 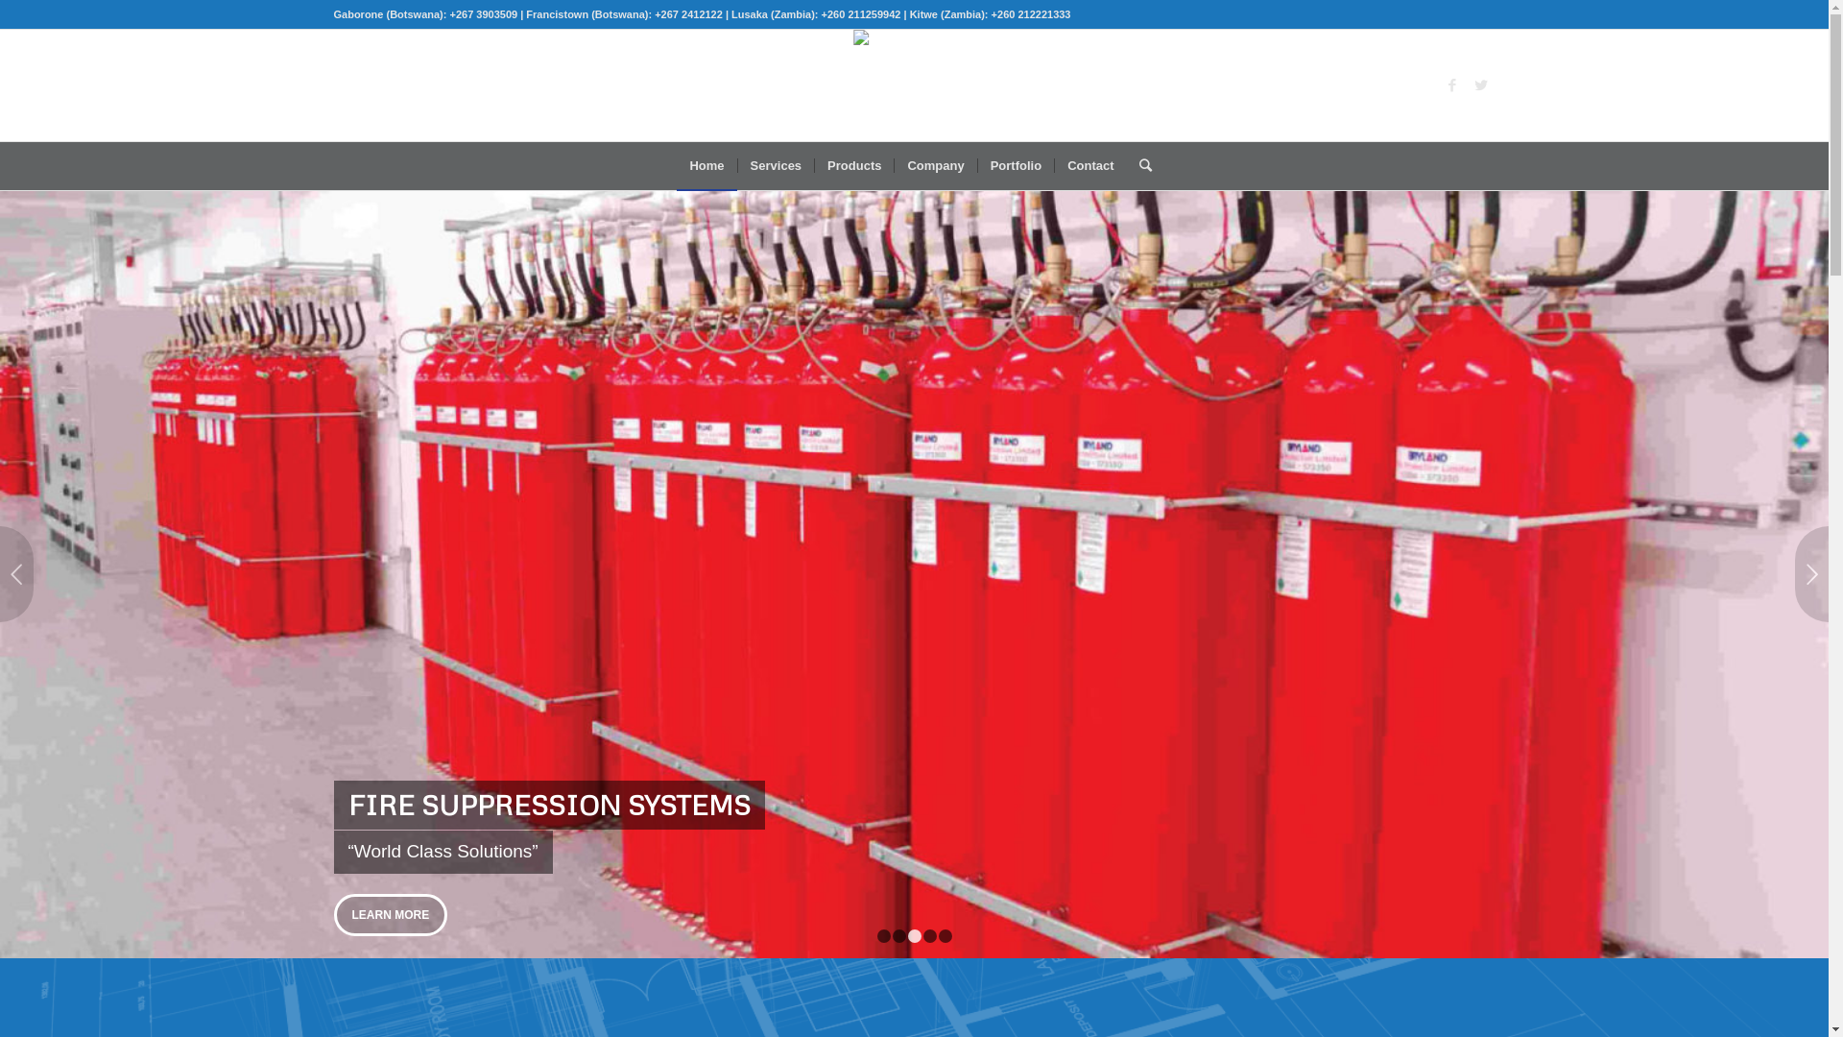 What do you see at coordinates (915, 936) in the screenshot?
I see `3` at bounding box center [915, 936].